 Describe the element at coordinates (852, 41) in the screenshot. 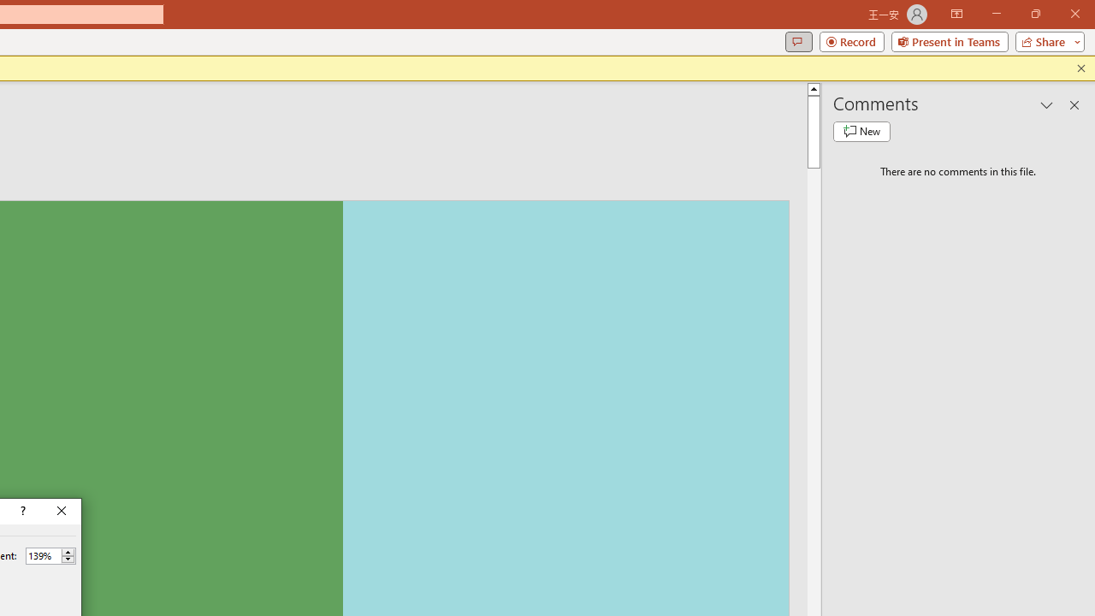

I see `Record` at that location.